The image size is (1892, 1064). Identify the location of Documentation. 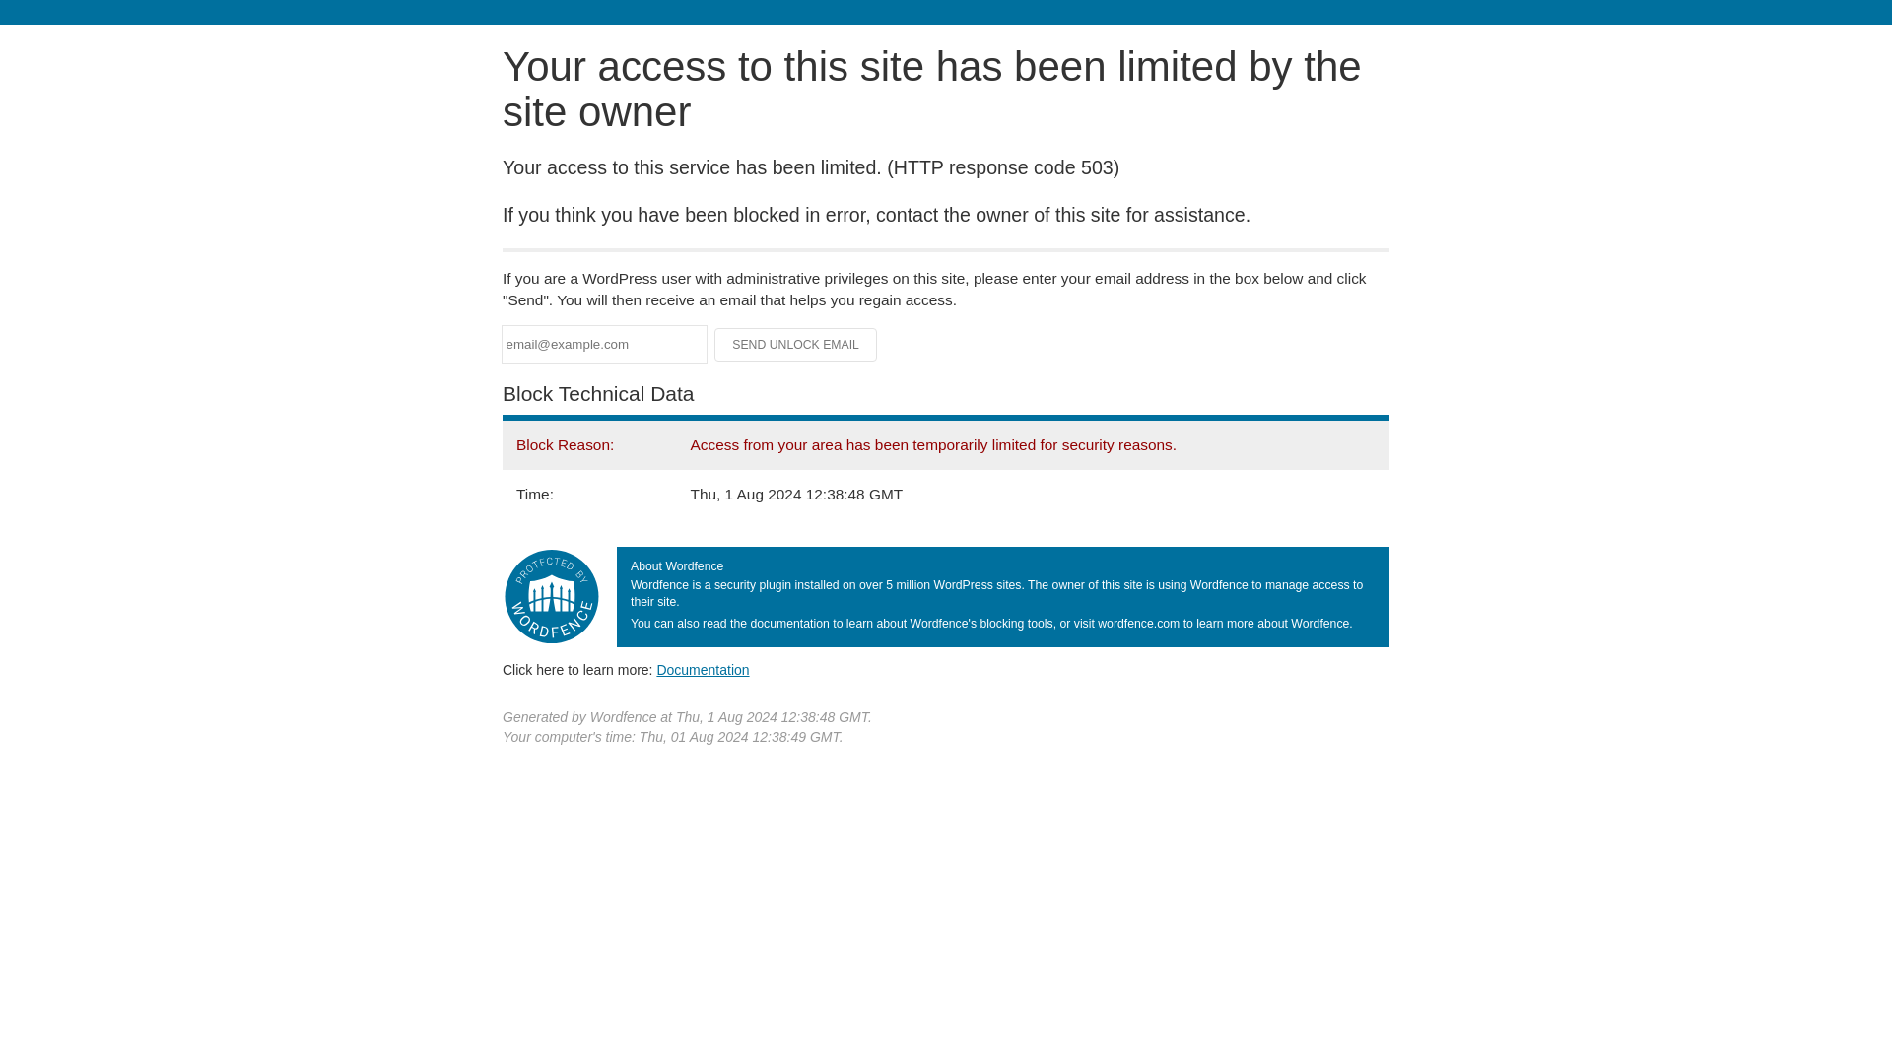
(703, 669).